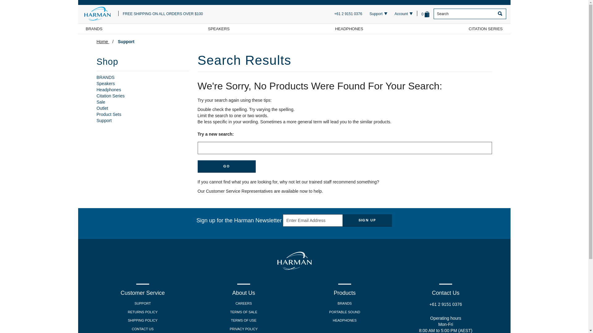  What do you see at coordinates (244, 321) in the screenshot?
I see `TERMS OF USE` at bounding box center [244, 321].